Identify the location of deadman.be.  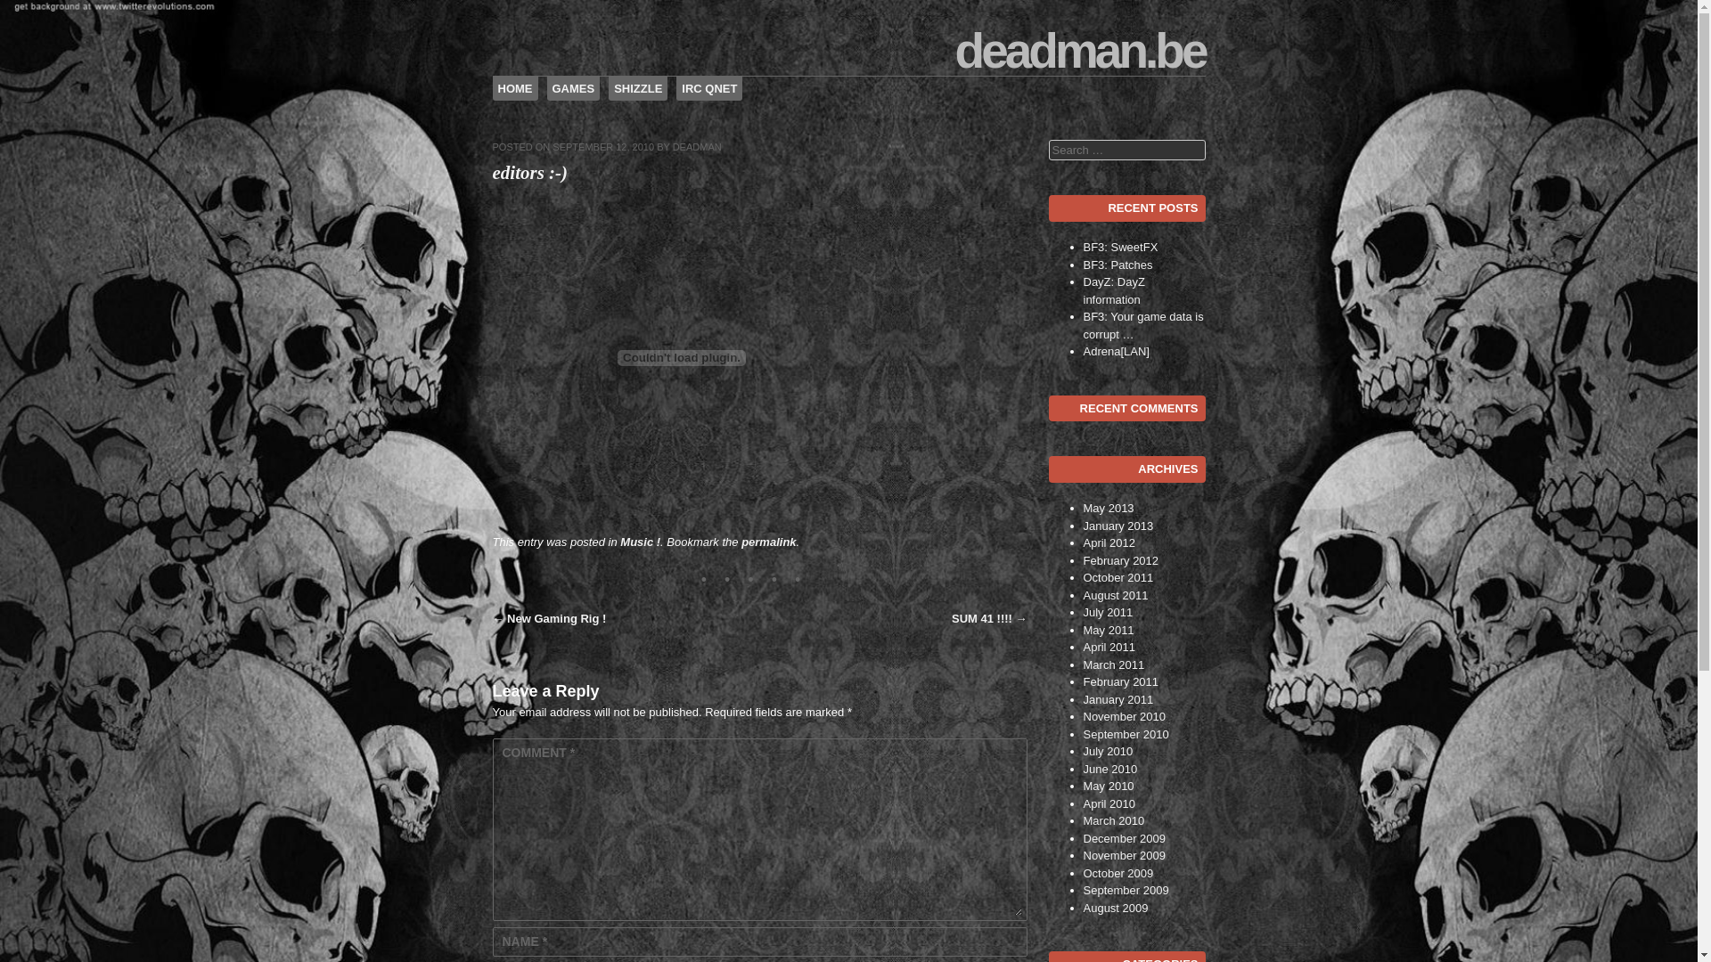
(1080, 51).